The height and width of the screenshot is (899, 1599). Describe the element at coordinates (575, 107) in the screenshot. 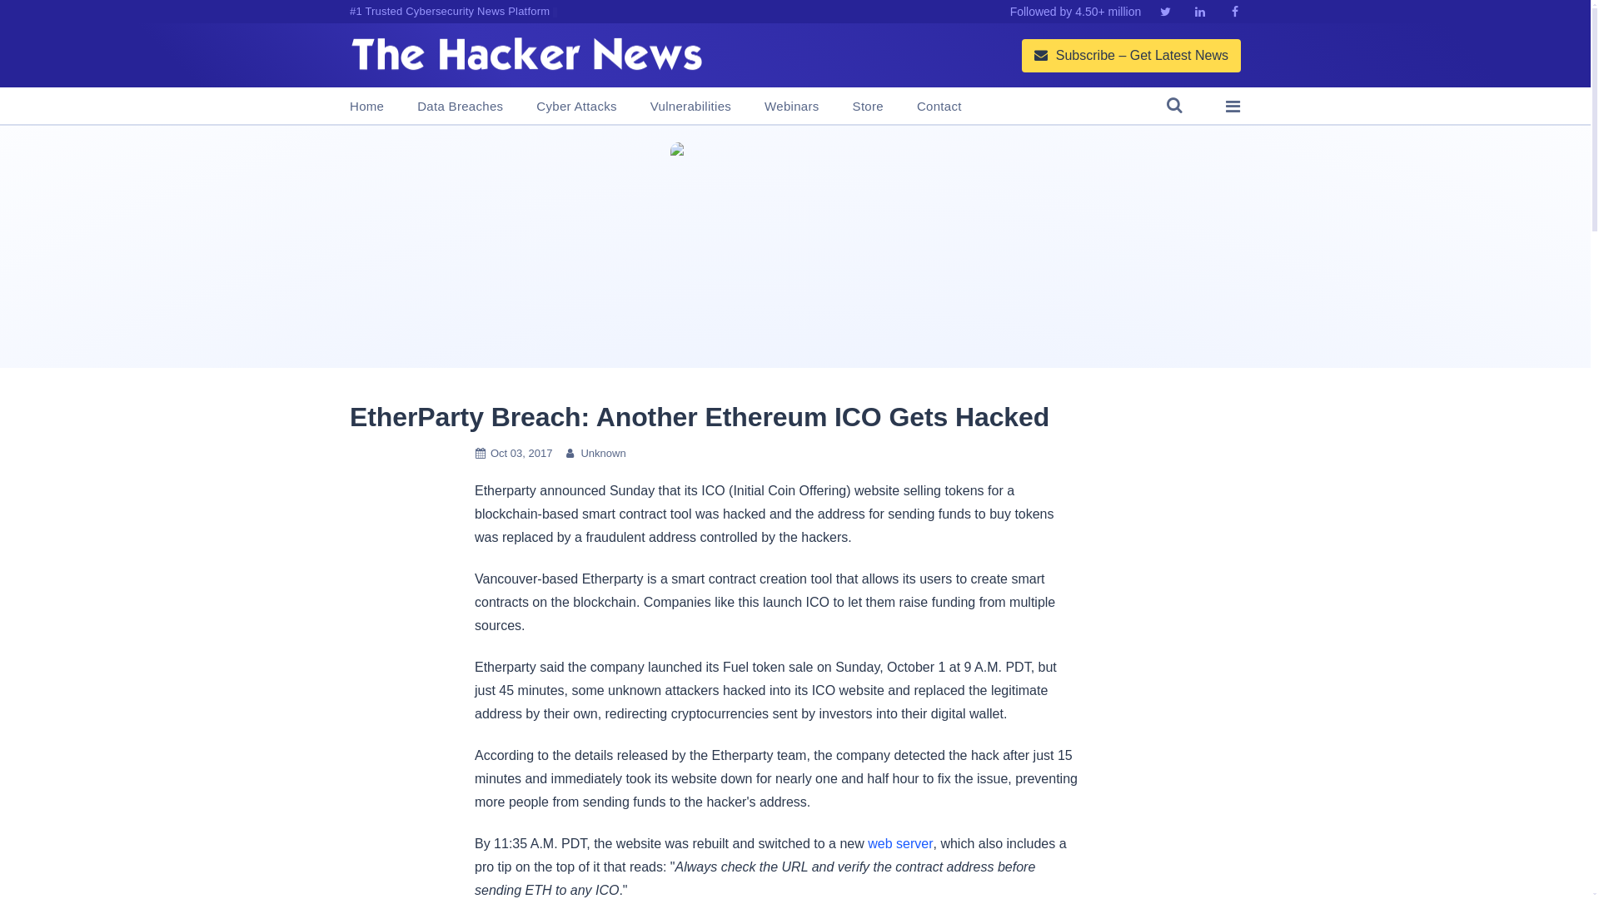

I see `Cyber Attacks` at that location.